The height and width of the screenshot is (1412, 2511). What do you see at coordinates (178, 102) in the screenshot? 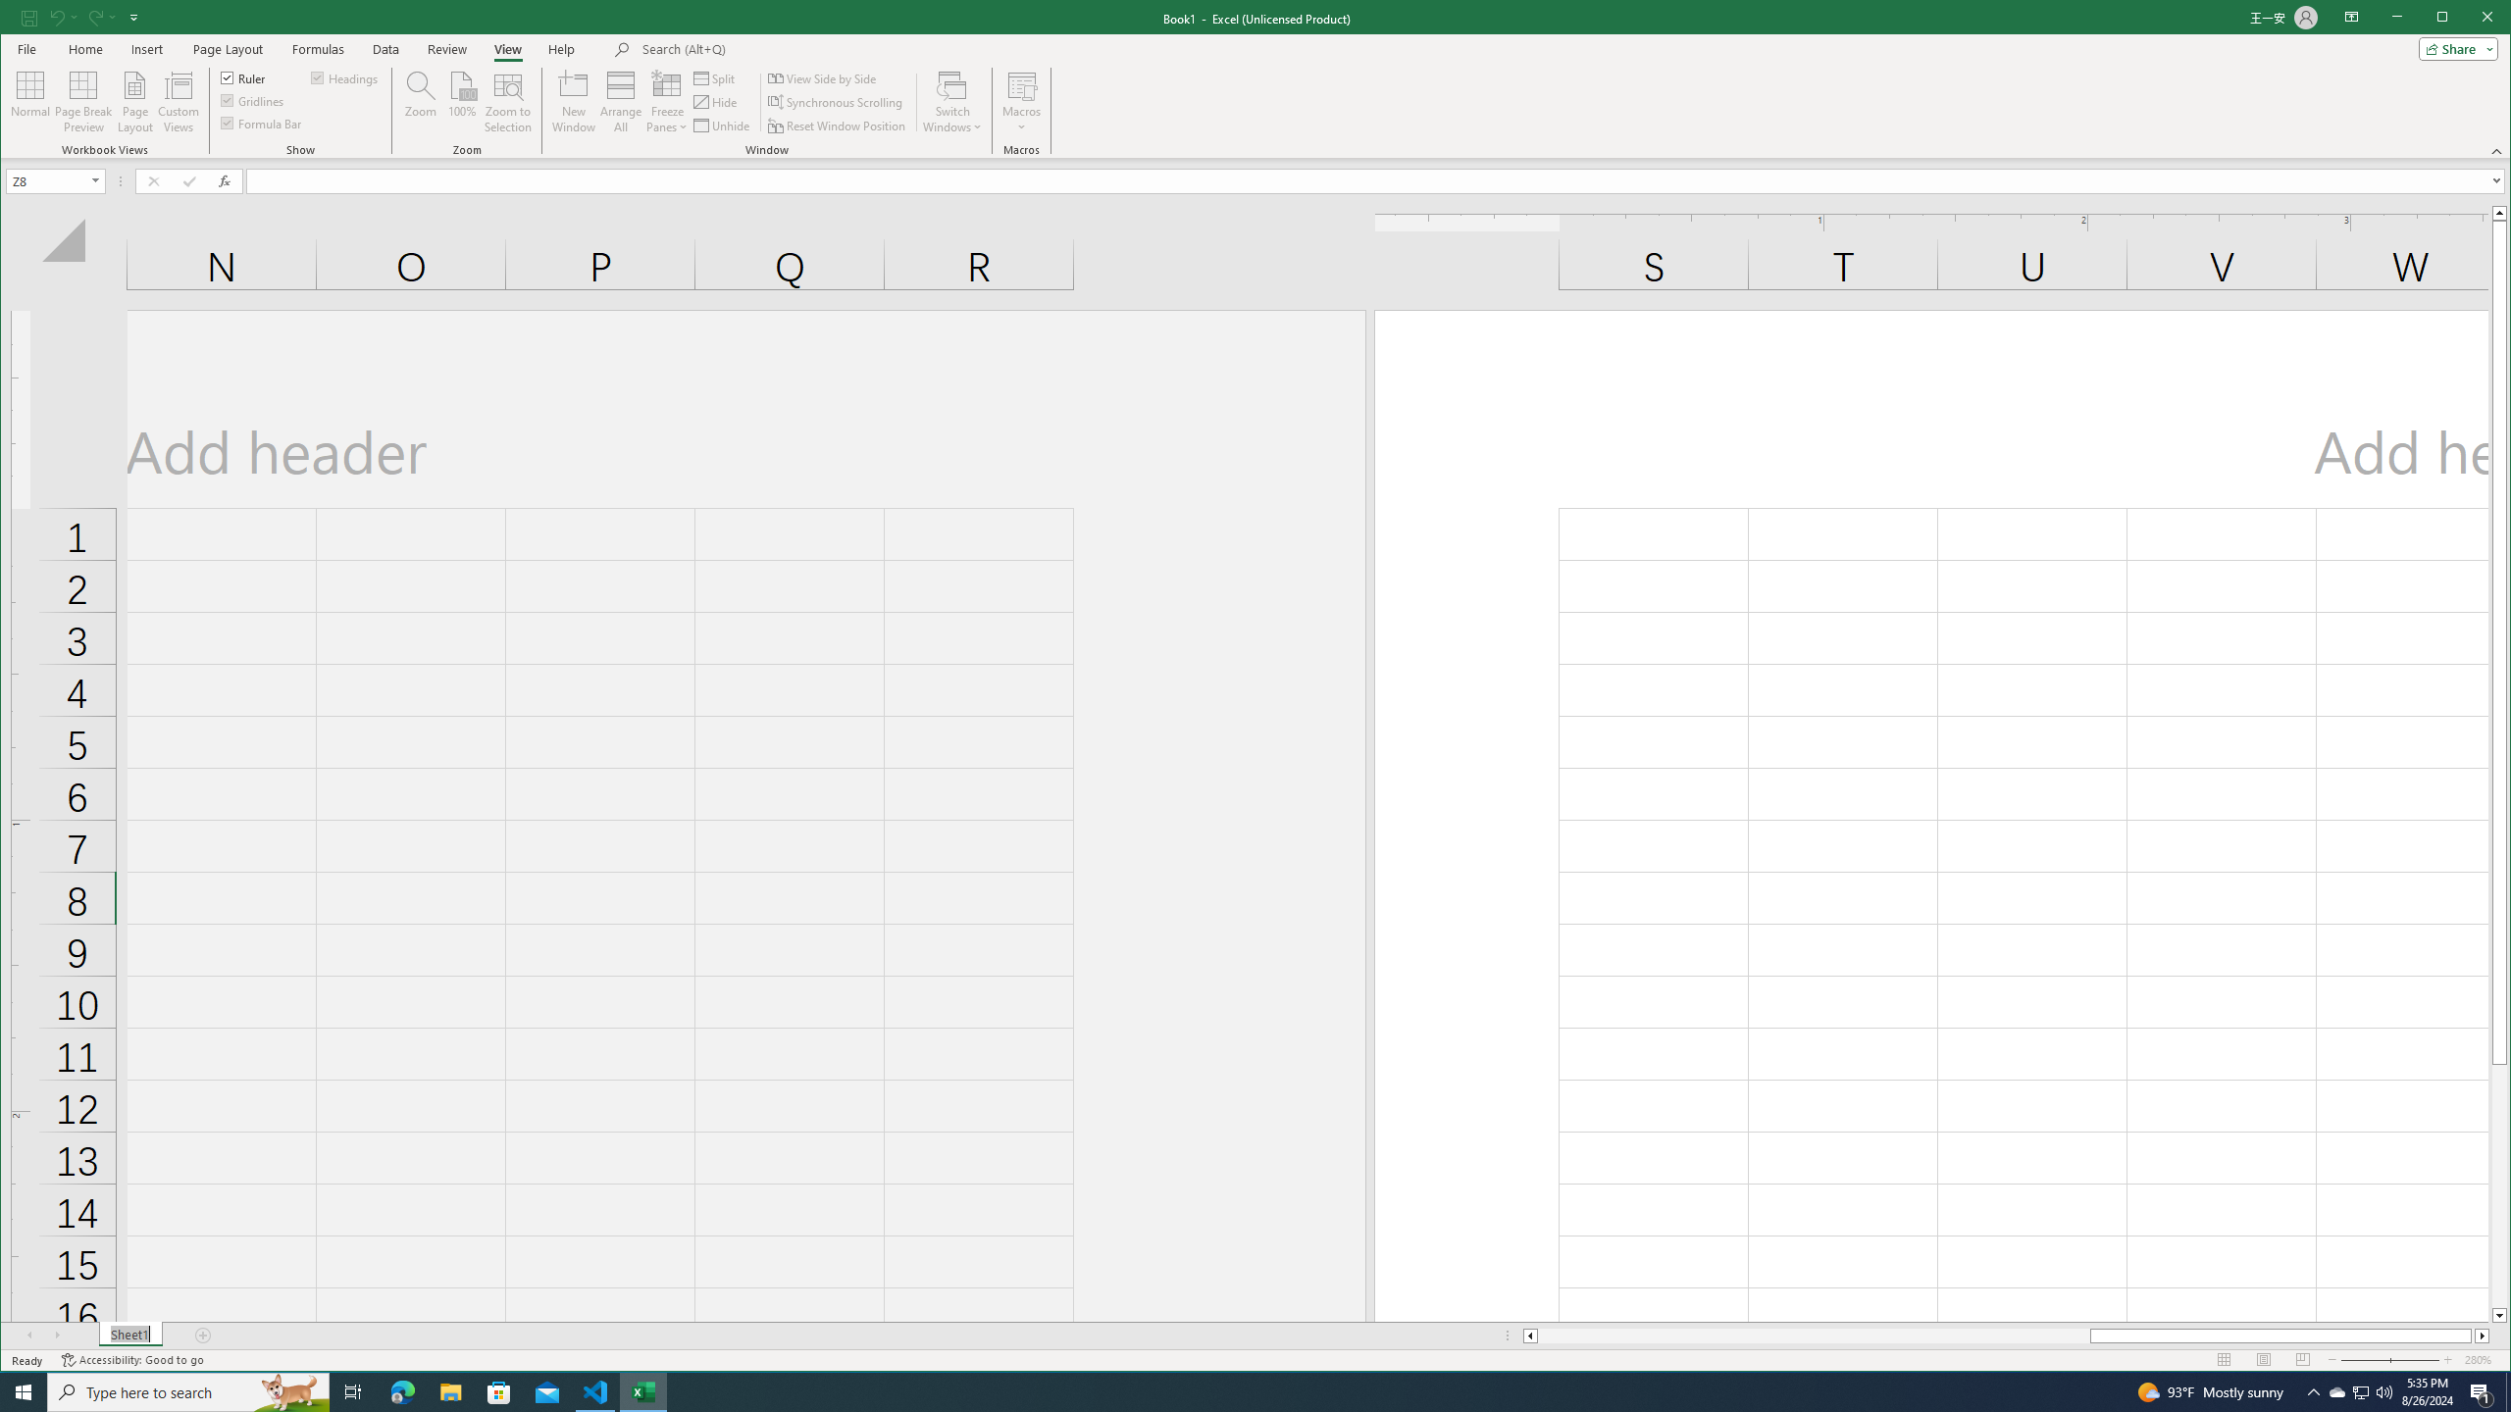
I see `Custom Views...` at bounding box center [178, 102].